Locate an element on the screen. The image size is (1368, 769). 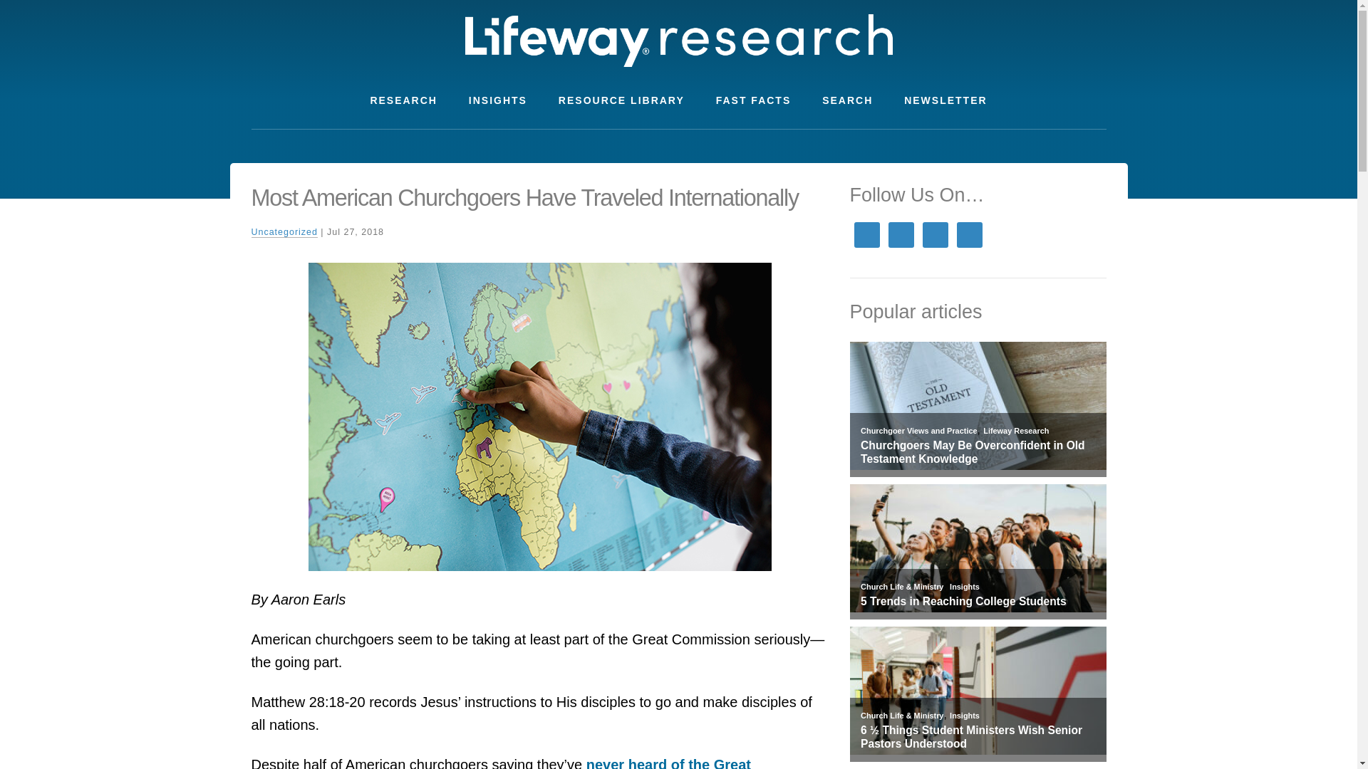
never heard of the Great Commission is located at coordinates (500, 763).